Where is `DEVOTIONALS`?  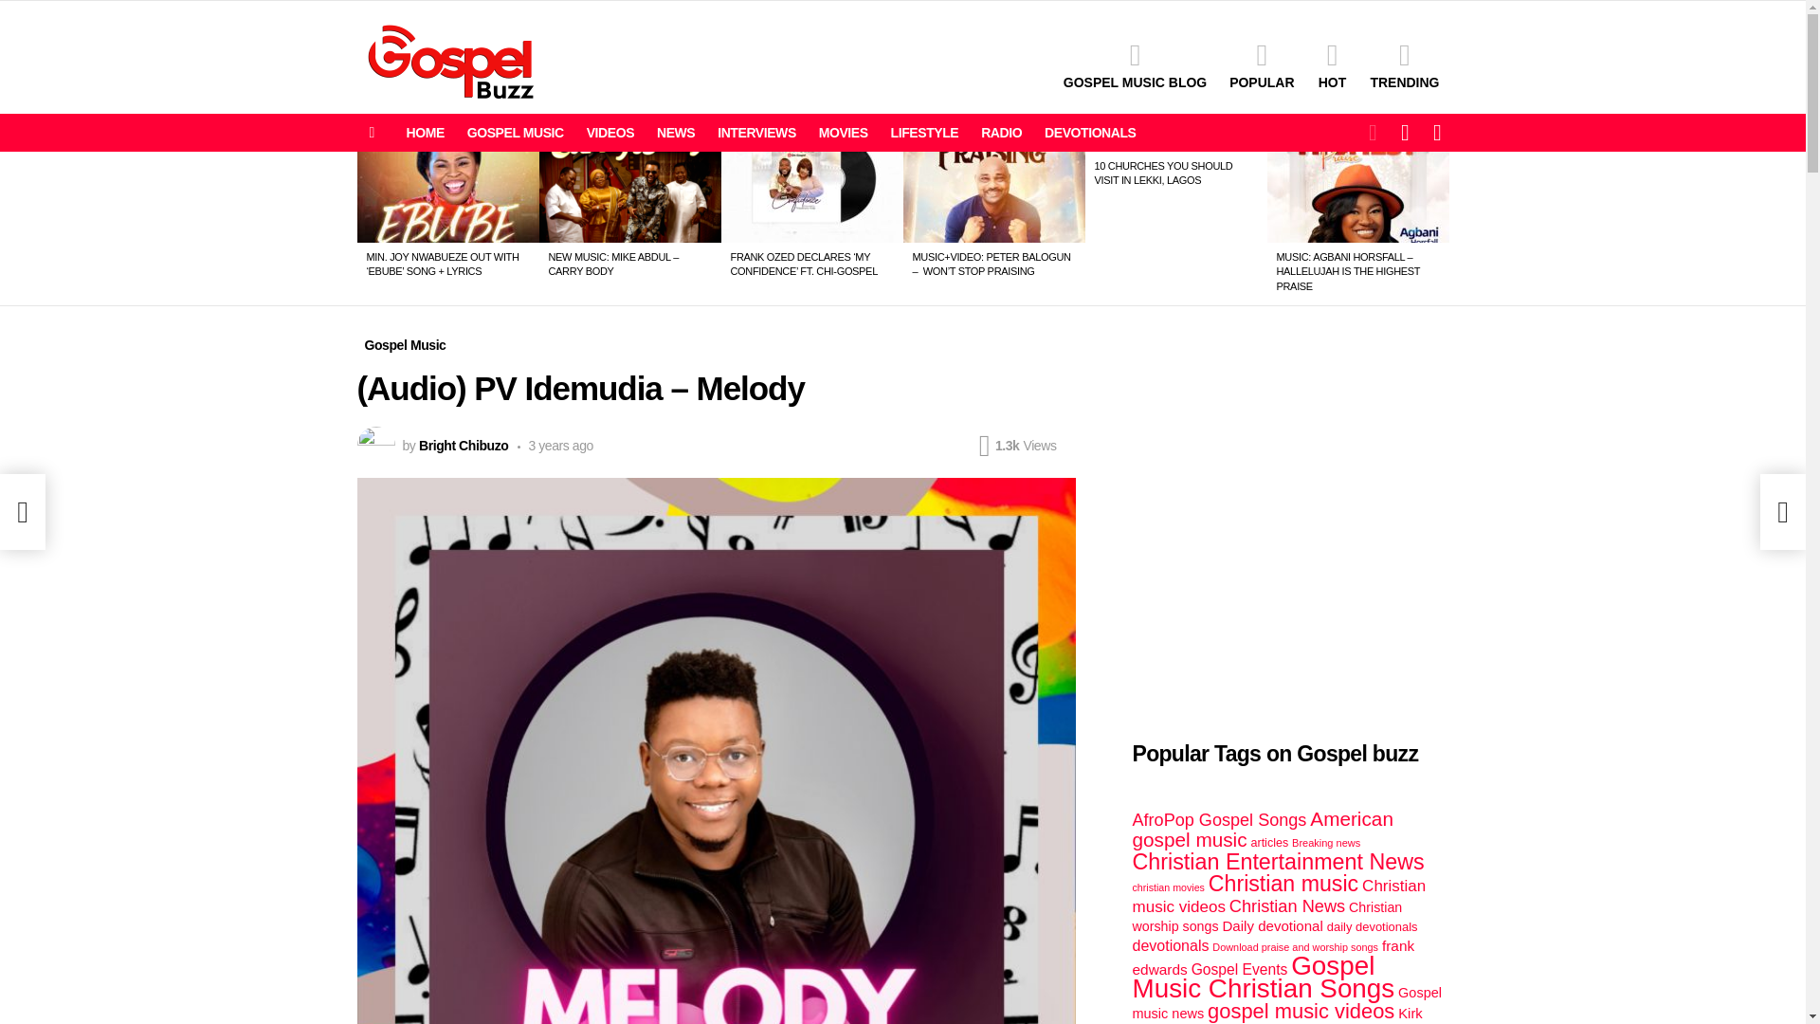
DEVOTIONALS is located at coordinates (1090, 133).